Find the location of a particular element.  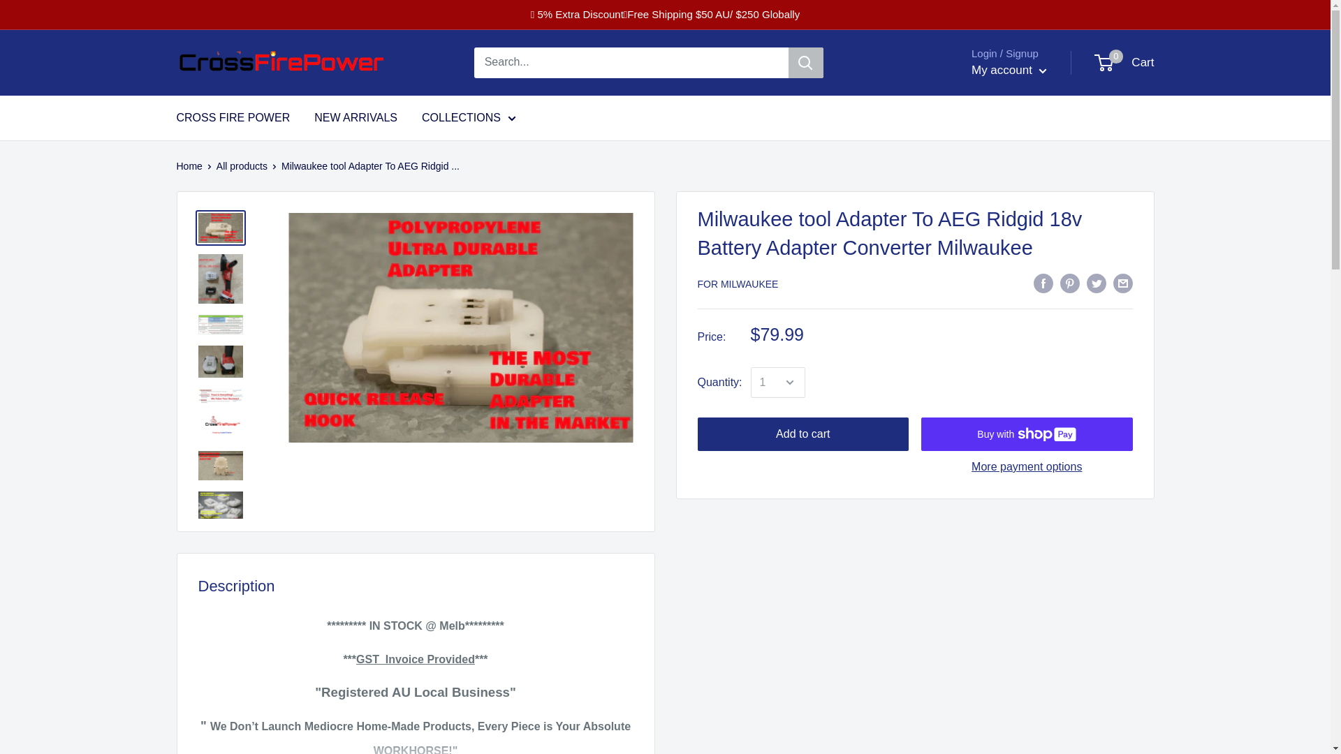

CROSS FIRE POWER is located at coordinates (355, 117).